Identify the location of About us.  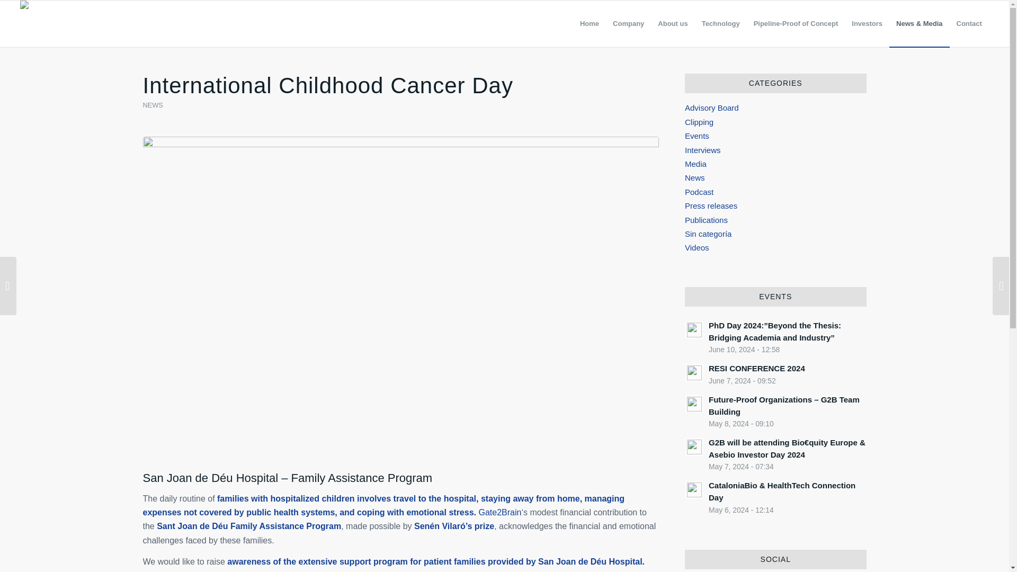
(673, 23).